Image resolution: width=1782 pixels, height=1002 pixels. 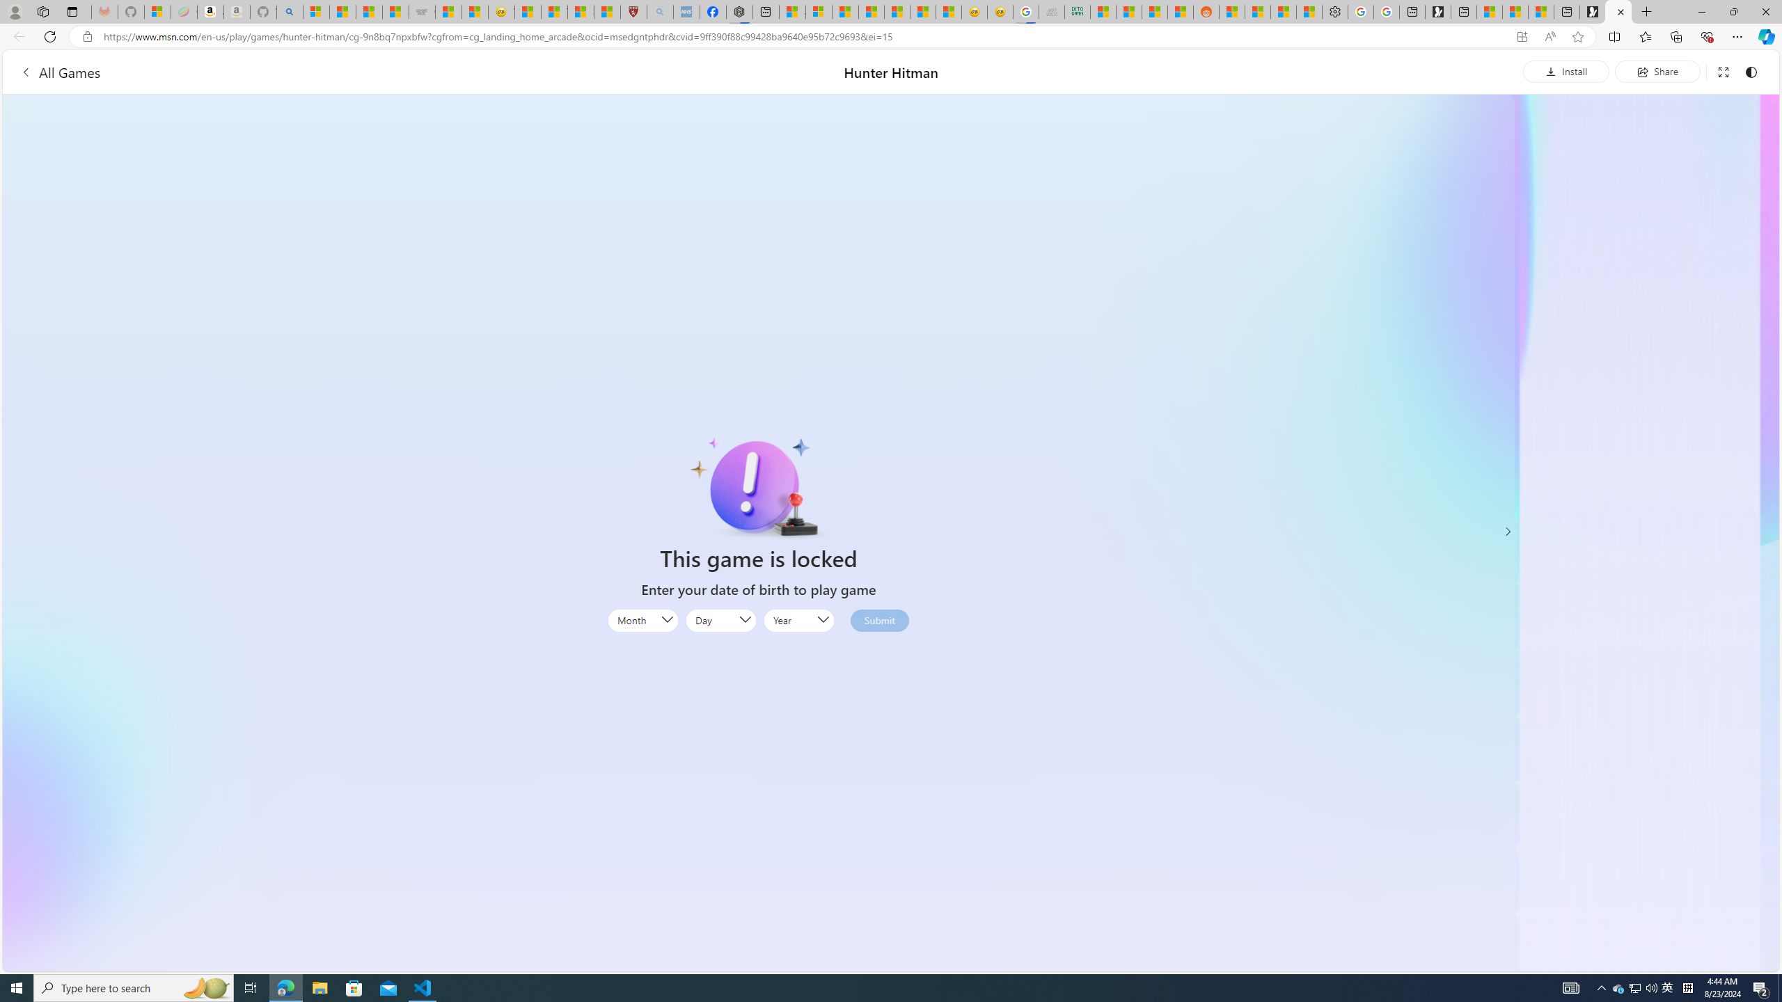 I want to click on Day, so click(x=720, y=621).